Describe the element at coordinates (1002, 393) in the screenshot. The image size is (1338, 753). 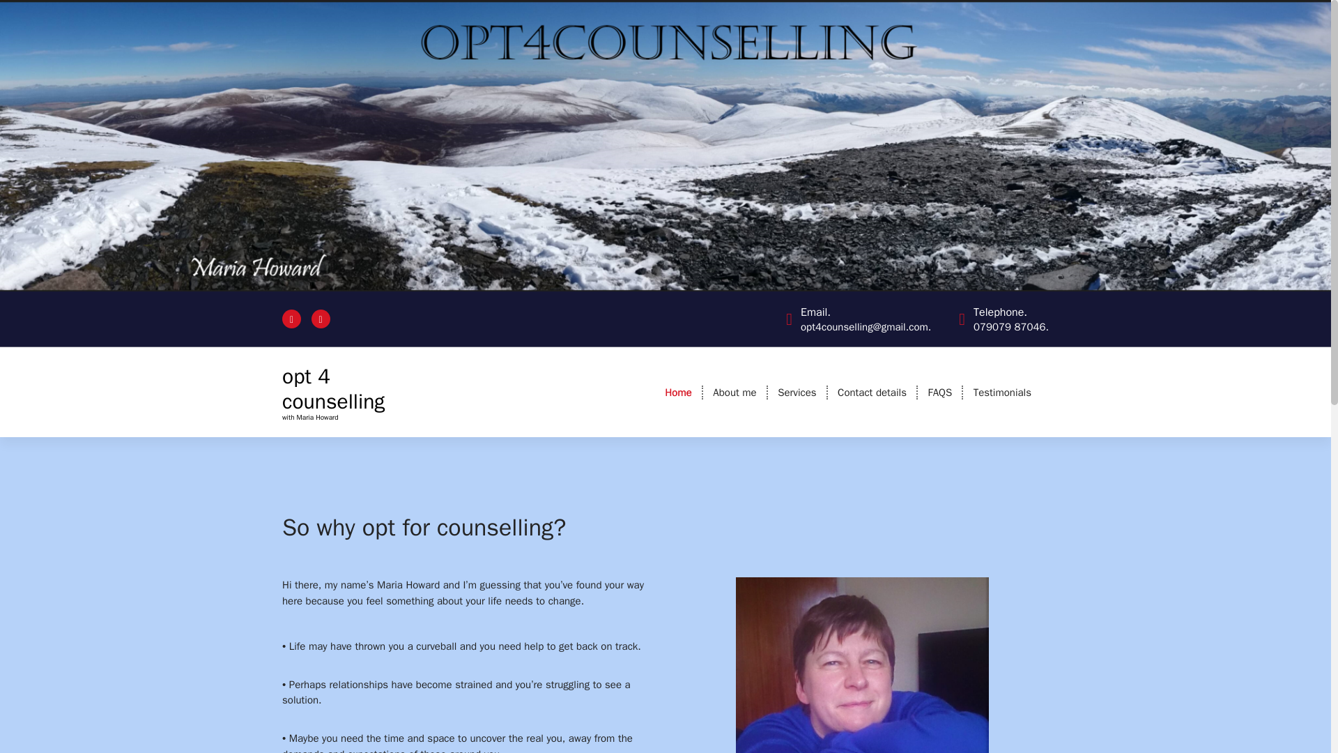
I see `Testimonials` at that location.